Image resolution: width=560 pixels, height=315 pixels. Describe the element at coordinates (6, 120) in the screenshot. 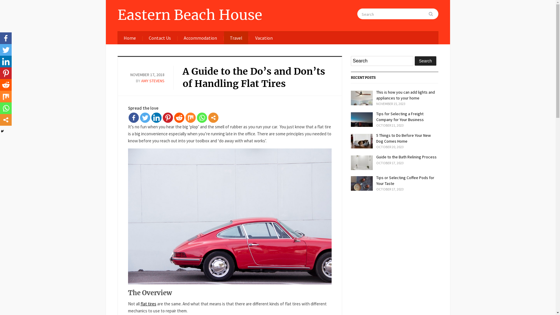

I see `More` at that location.